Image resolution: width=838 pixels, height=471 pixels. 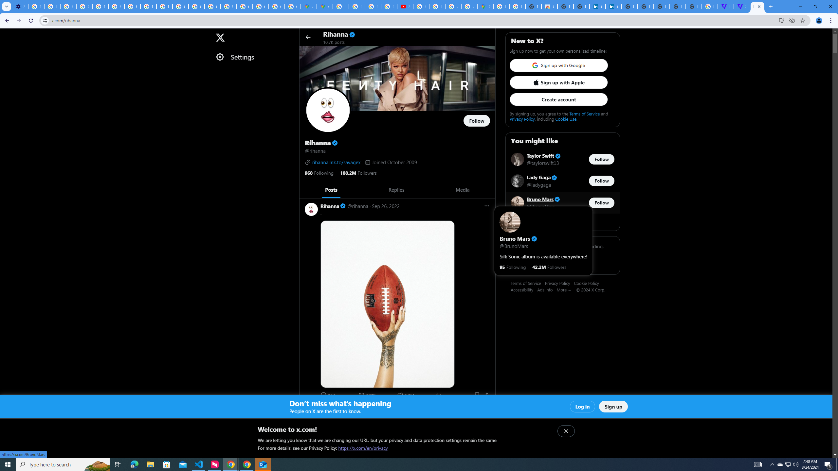 I want to click on 377632 reposts. Repost, so click(x=368, y=395).